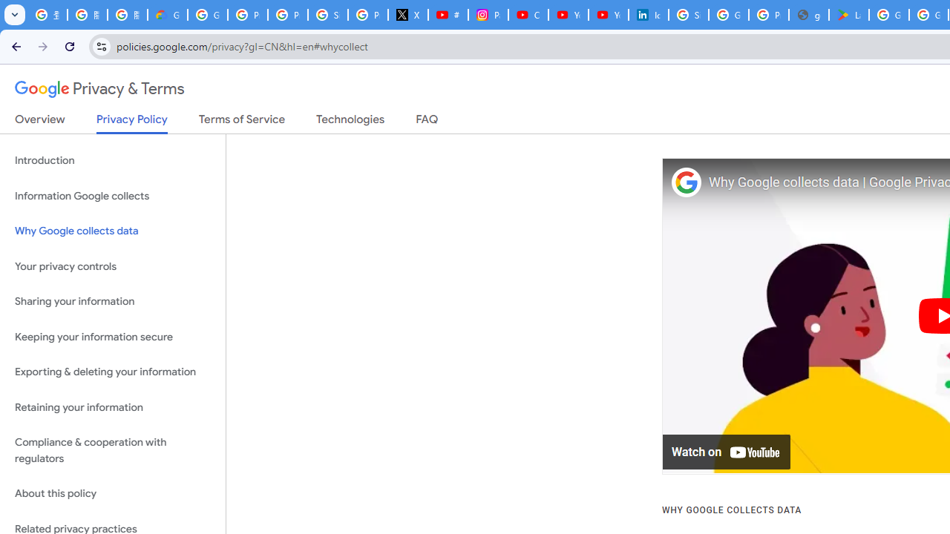 The image size is (950, 534). What do you see at coordinates (113, 160) in the screenshot?
I see `Introduction` at bounding box center [113, 160].